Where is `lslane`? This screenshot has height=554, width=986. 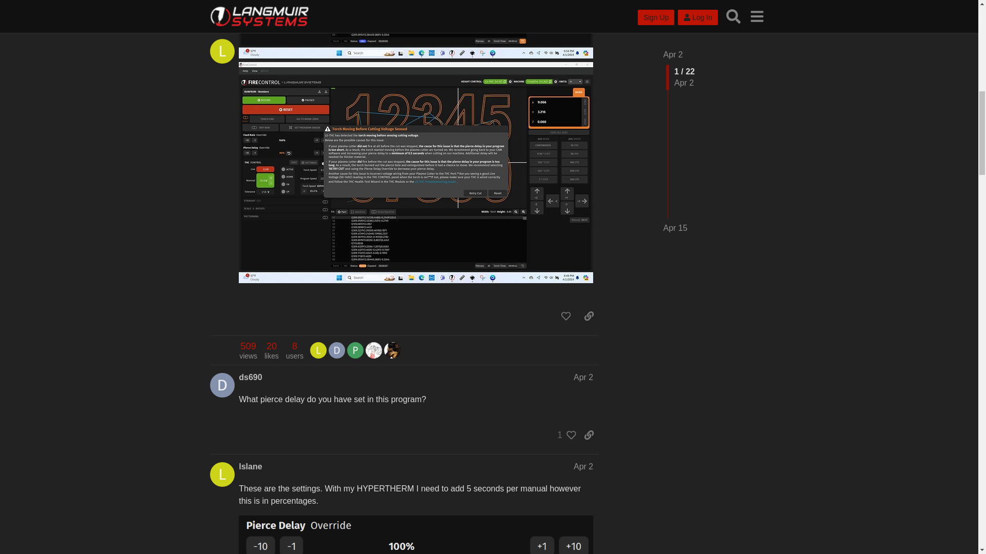
lslane is located at coordinates (318, 349).